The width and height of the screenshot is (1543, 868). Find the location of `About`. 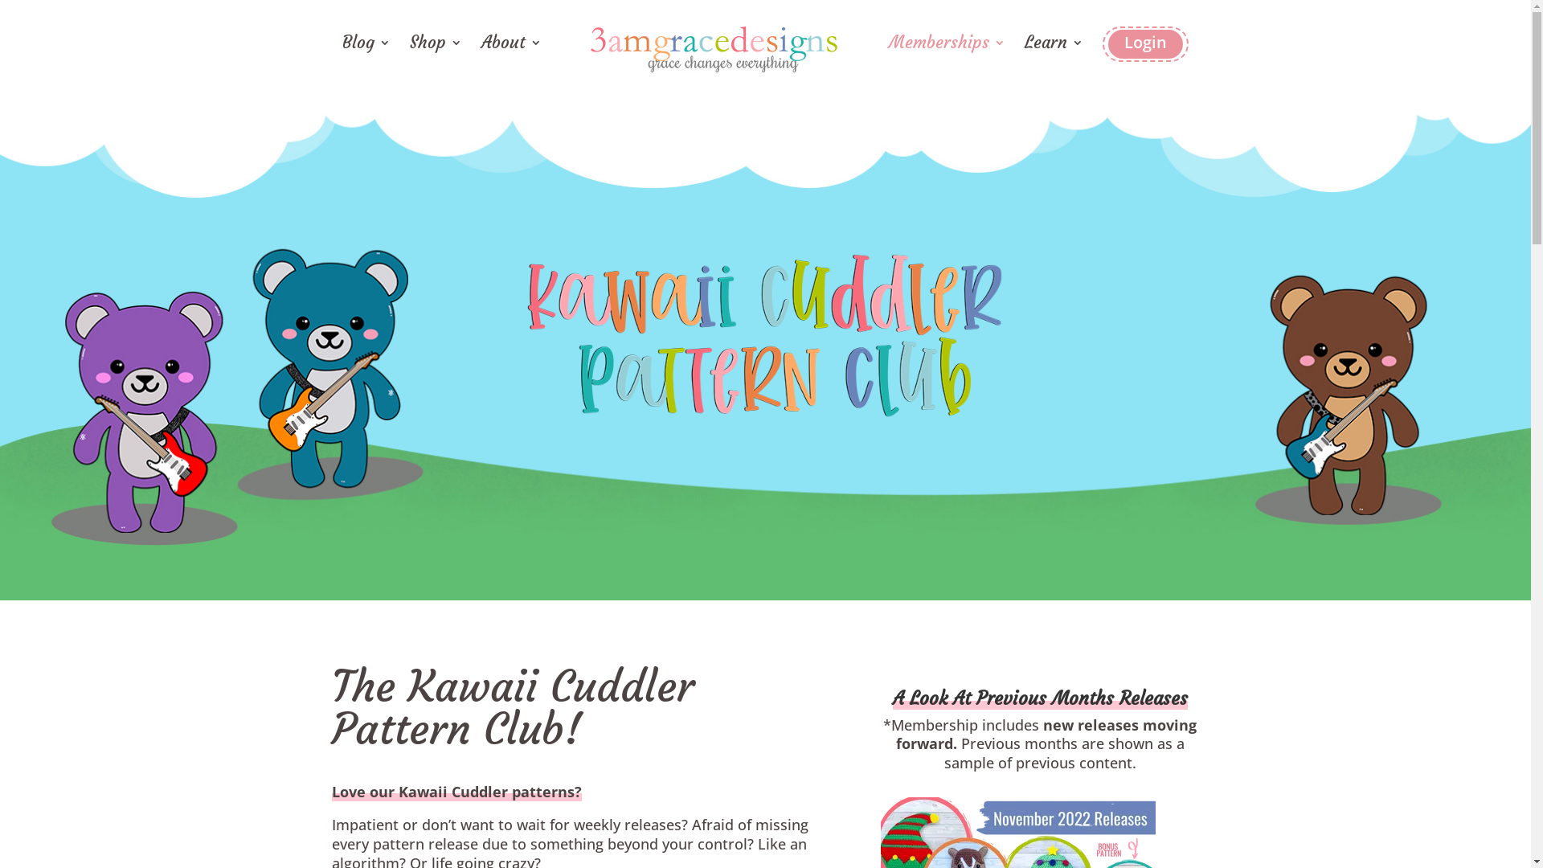

About is located at coordinates (511, 56).